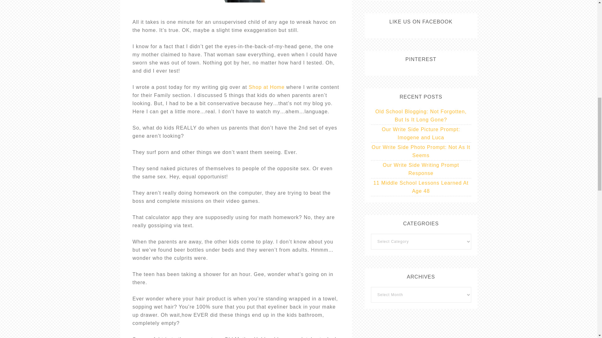  I want to click on Angry teen flipping off the middle finger bird gesture, so click(236, 1).